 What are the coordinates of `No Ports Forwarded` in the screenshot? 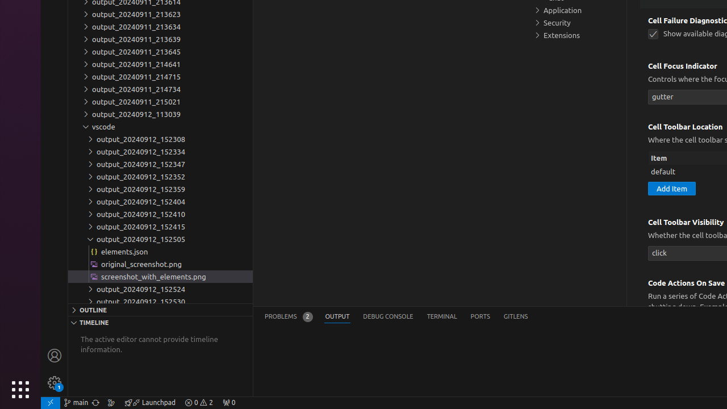 It's located at (229, 403).